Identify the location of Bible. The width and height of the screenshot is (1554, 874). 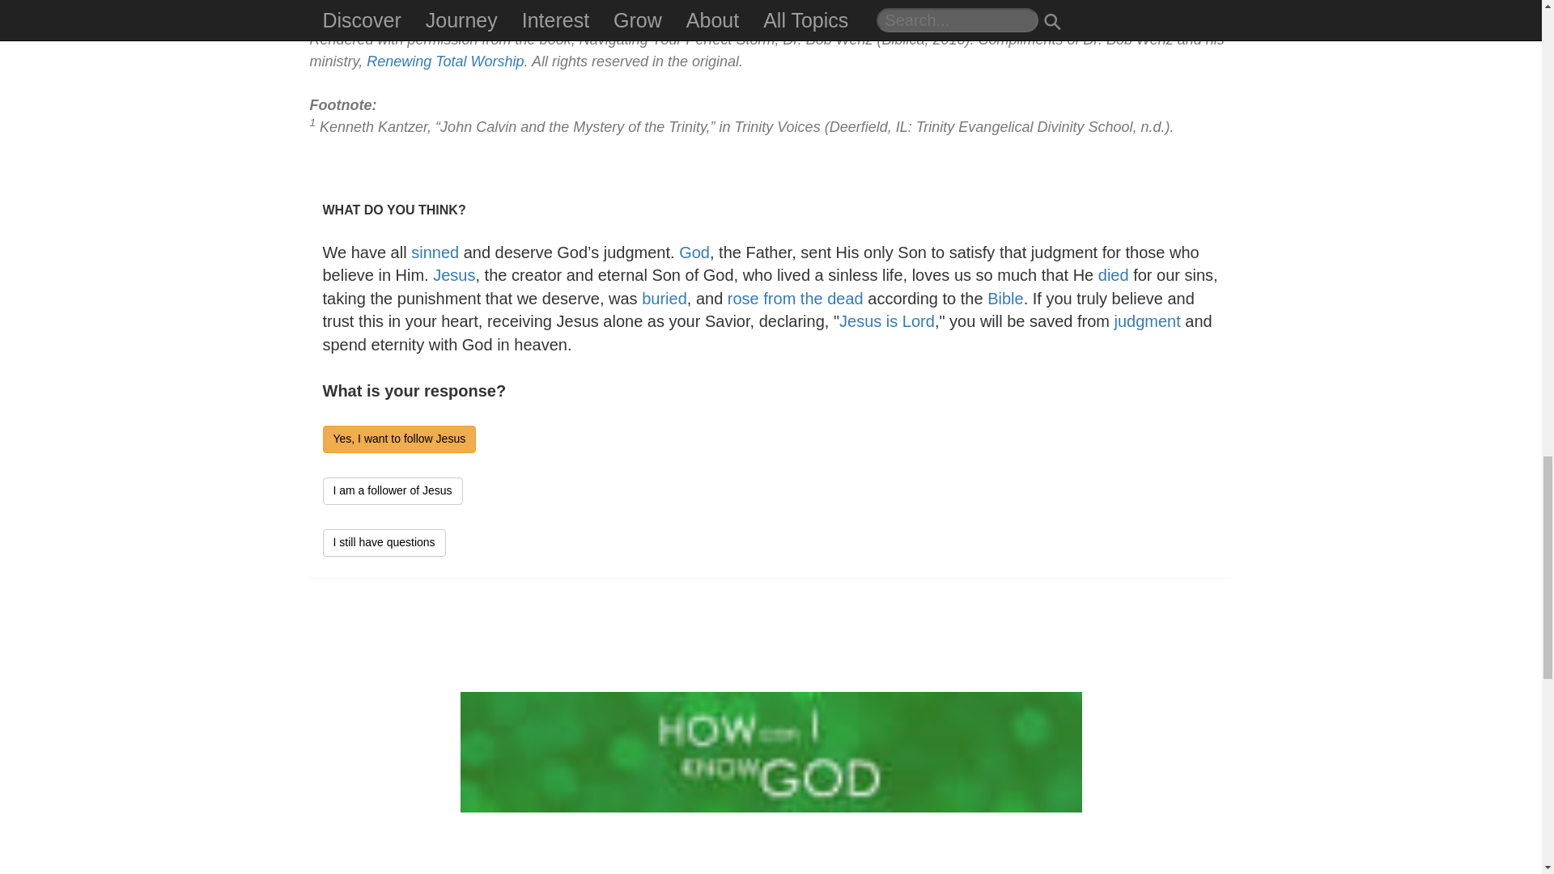
(1004, 298).